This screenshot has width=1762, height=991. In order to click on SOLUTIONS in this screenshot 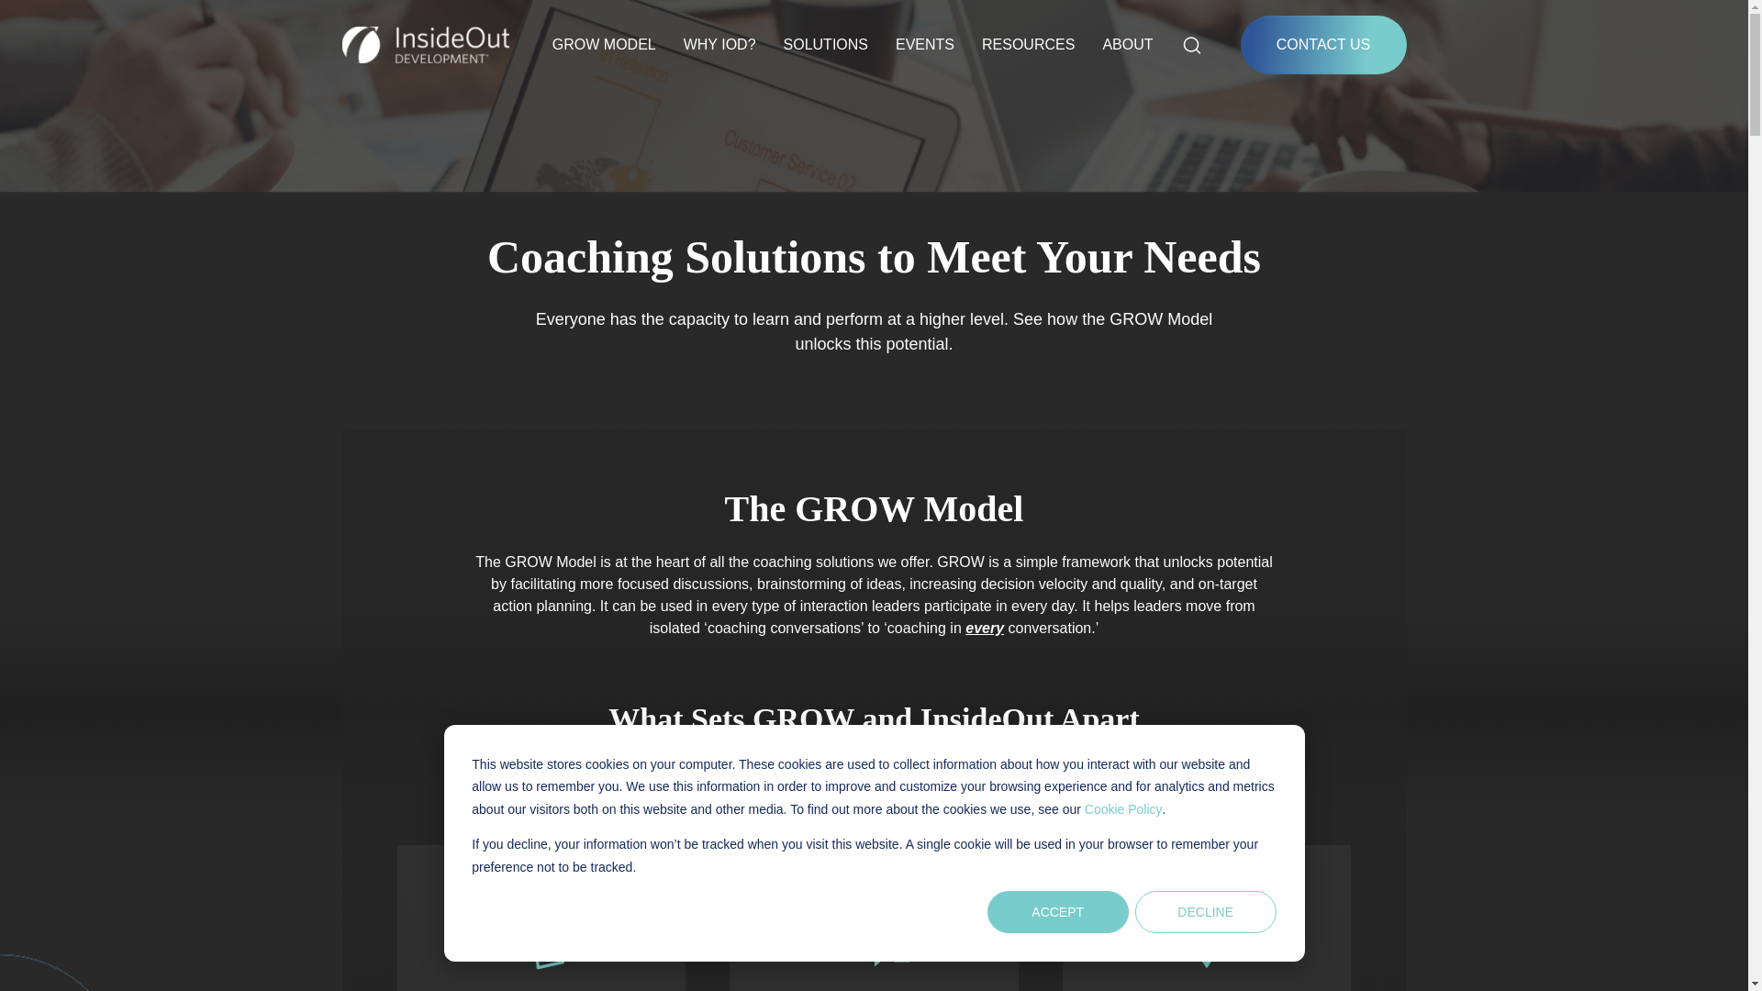, I will do `click(826, 45)`.